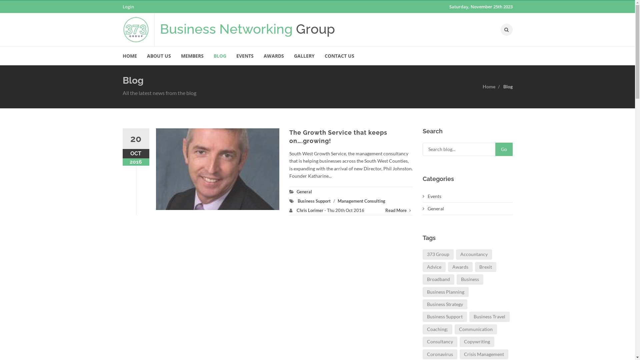  What do you see at coordinates (489, 317) in the screenshot?
I see `Business Travel` at bounding box center [489, 317].